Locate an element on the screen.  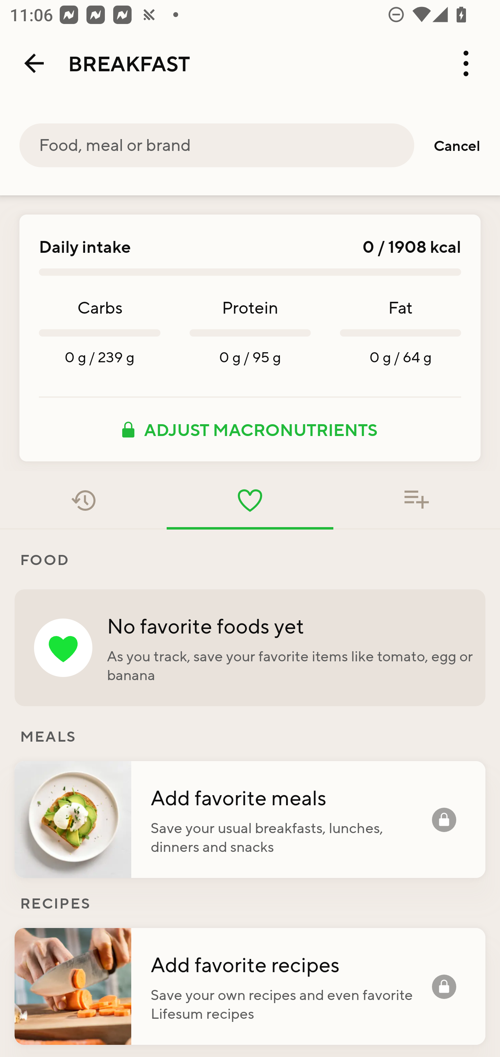
ADJUST MACRONUTRIENTS is located at coordinates (250, 429).